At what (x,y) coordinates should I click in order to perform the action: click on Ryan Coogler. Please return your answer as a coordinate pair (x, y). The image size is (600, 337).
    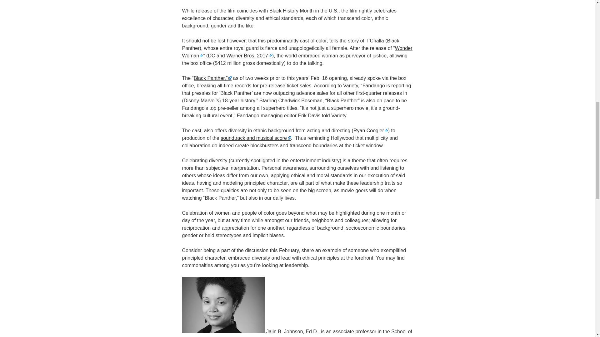
    Looking at the image, I should click on (371, 130).